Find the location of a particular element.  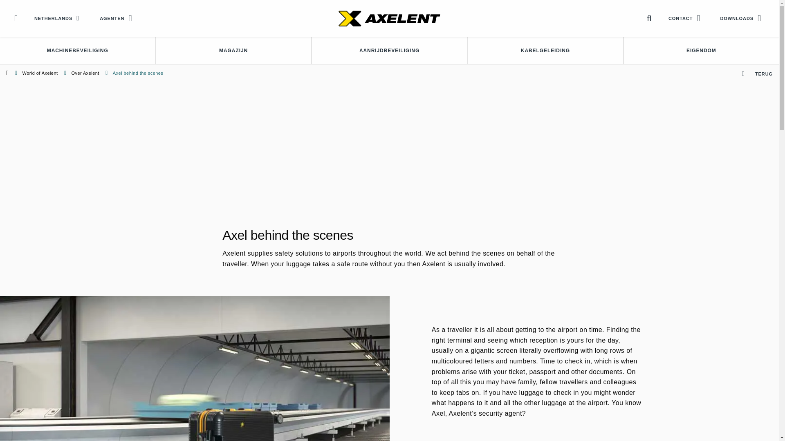

MAGAZIJN is located at coordinates (233, 50).